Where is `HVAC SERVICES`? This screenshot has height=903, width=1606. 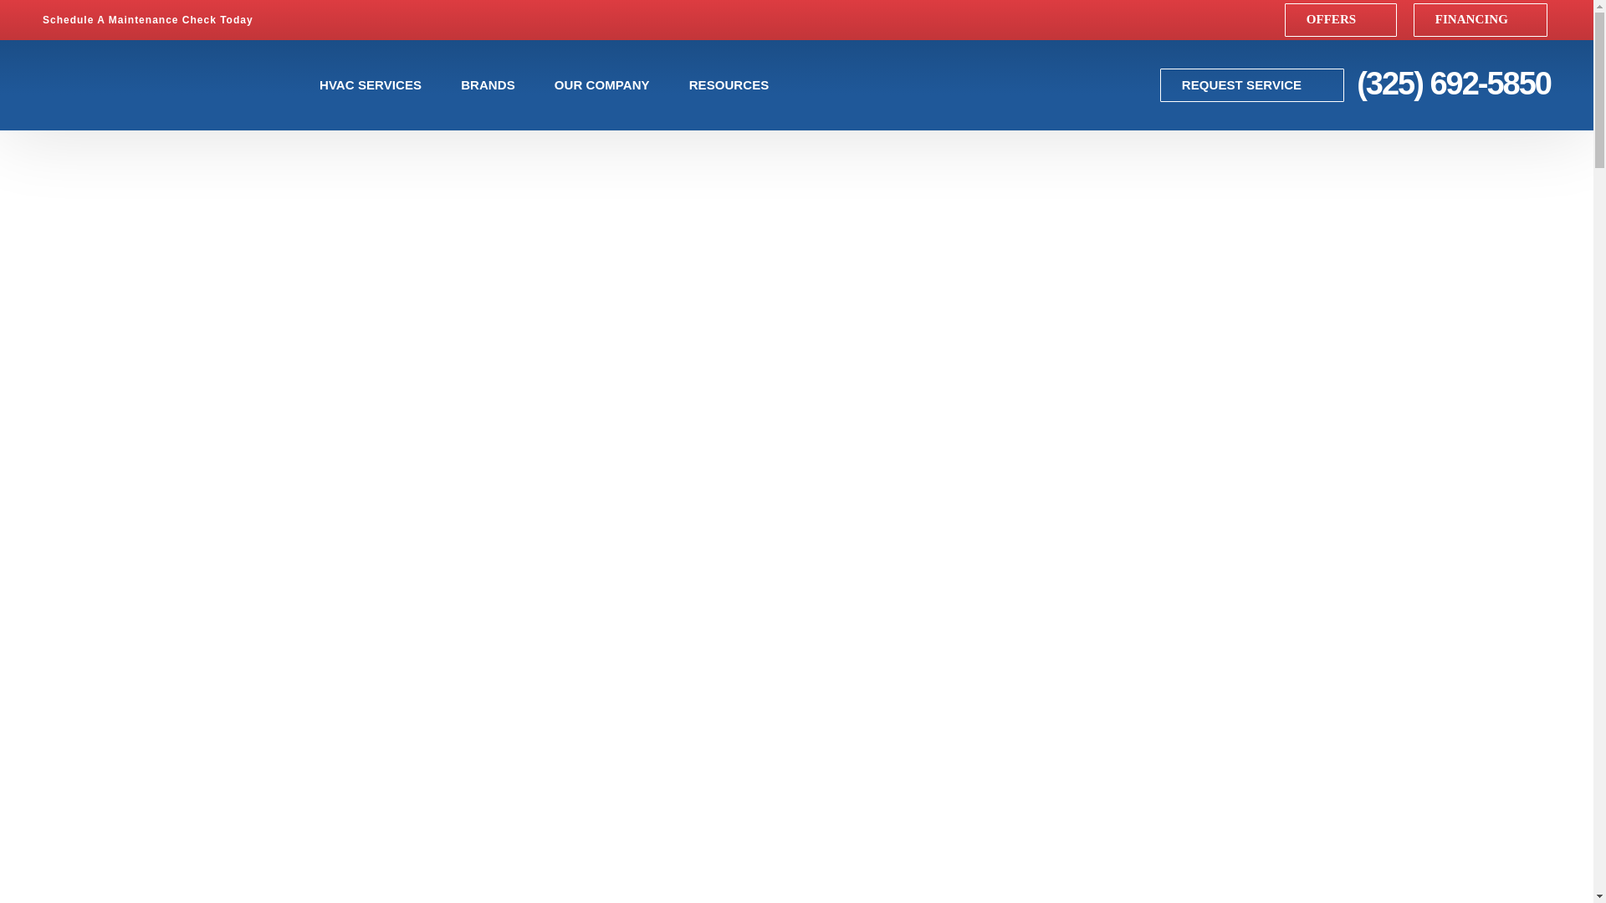
HVAC SERVICES is located at coordinates (378, 85).